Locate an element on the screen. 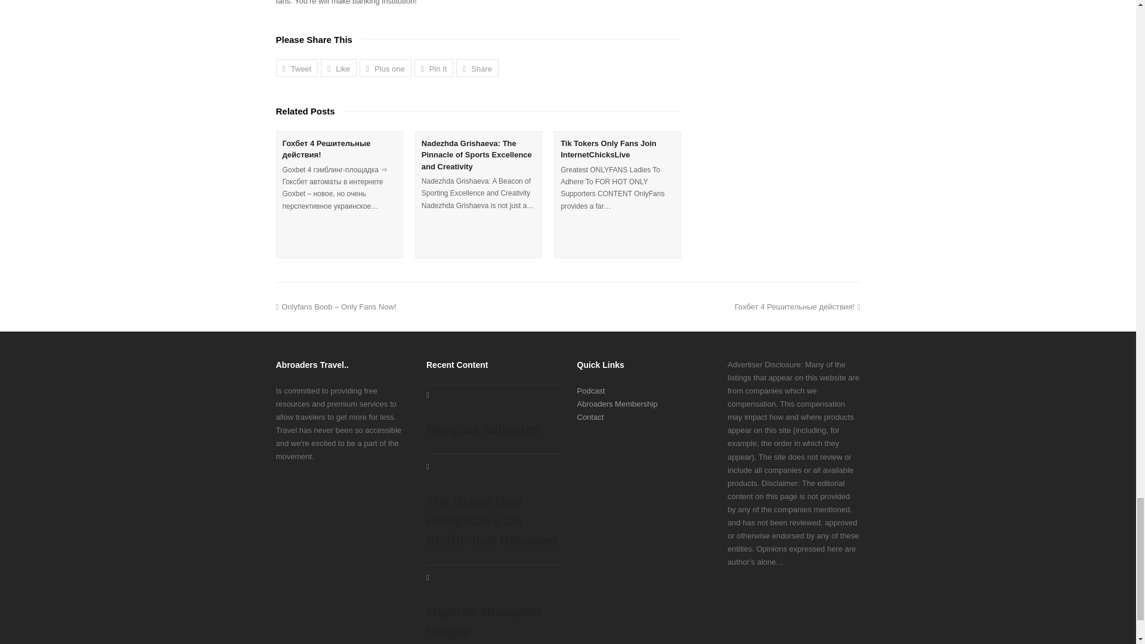 This screenshot has height=644, width=1145. The Brand New Perspective On Snifffr Just Released is located at coordinates (493, 507).